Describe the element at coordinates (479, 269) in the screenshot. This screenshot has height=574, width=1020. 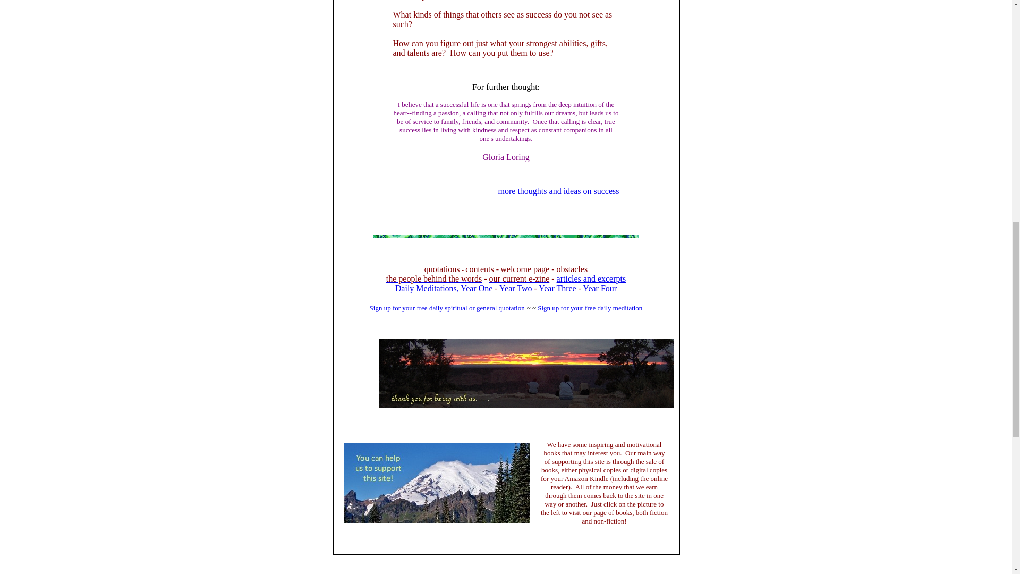
I see `contents` at that location.